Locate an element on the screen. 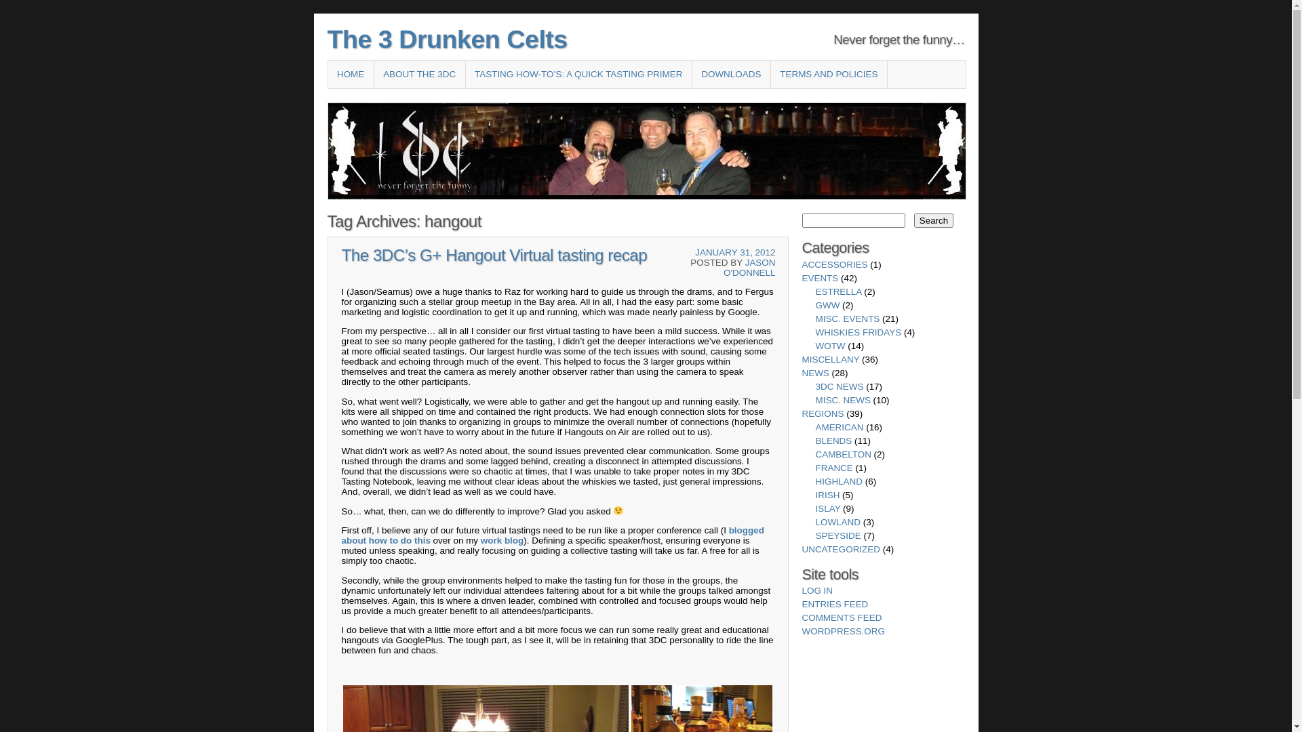  NEWS is located at coordinates (815, 373).